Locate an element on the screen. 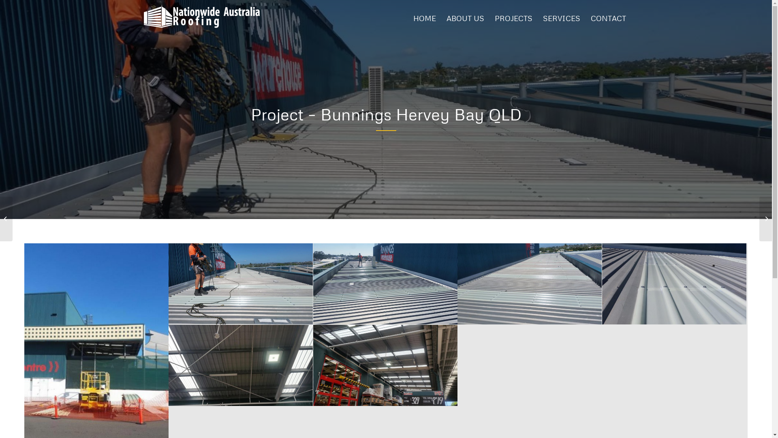  bunnings-qld-4 is located at coordinates (385, 284).